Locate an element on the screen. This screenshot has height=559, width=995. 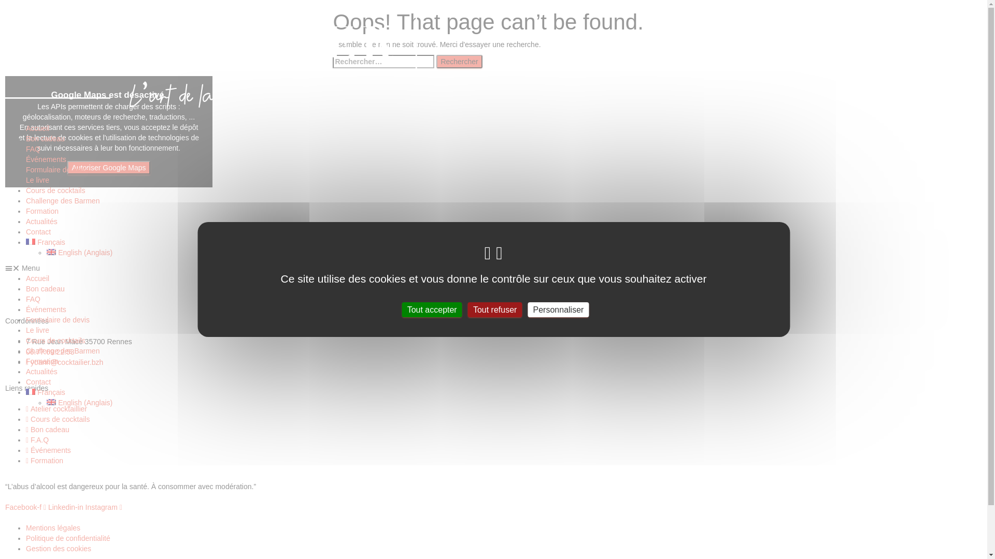
Bon cadeau is located at coordinates (46, 289).